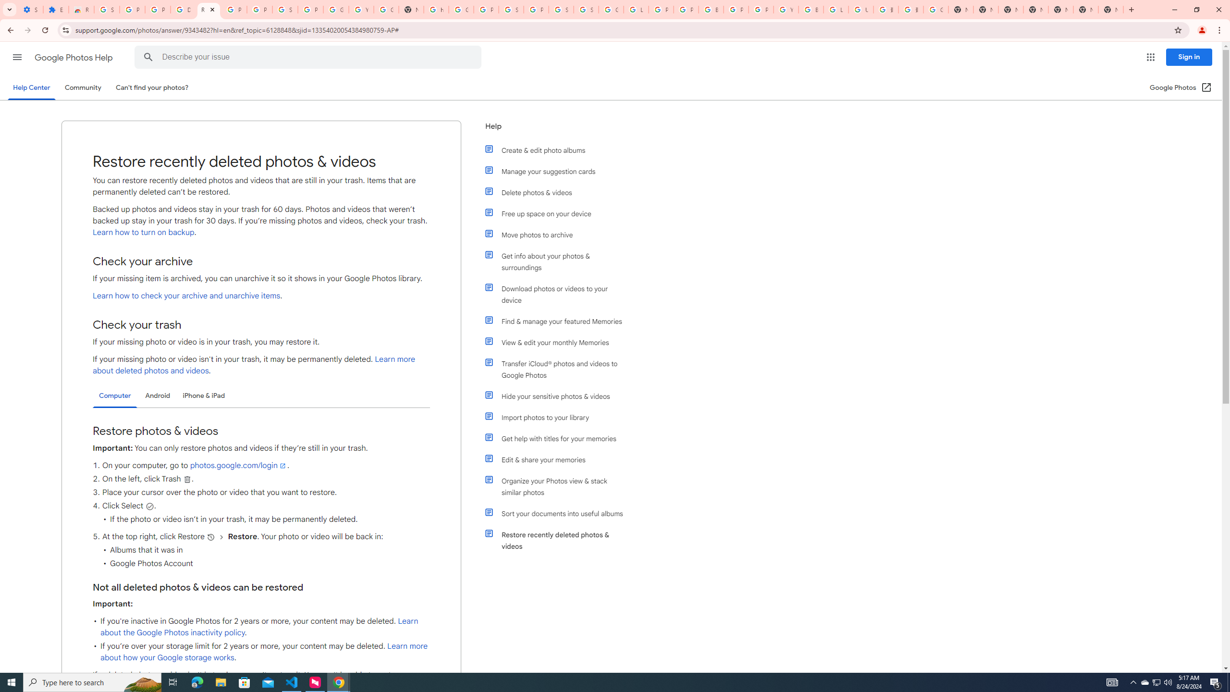  Describe the element at coordinates (285, 10) in the screenshot. I see `Sign in - Google Accounts` at that location.